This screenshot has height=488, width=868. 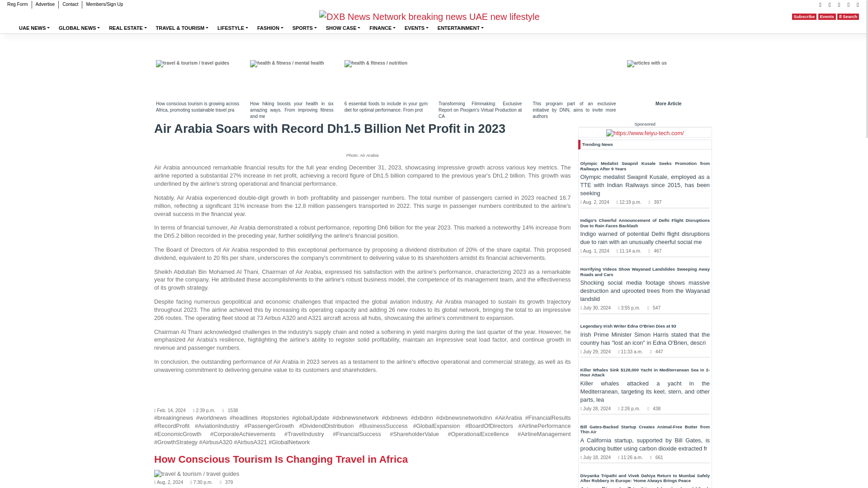 I want to click on Advertise, so click(x=44, y=5).